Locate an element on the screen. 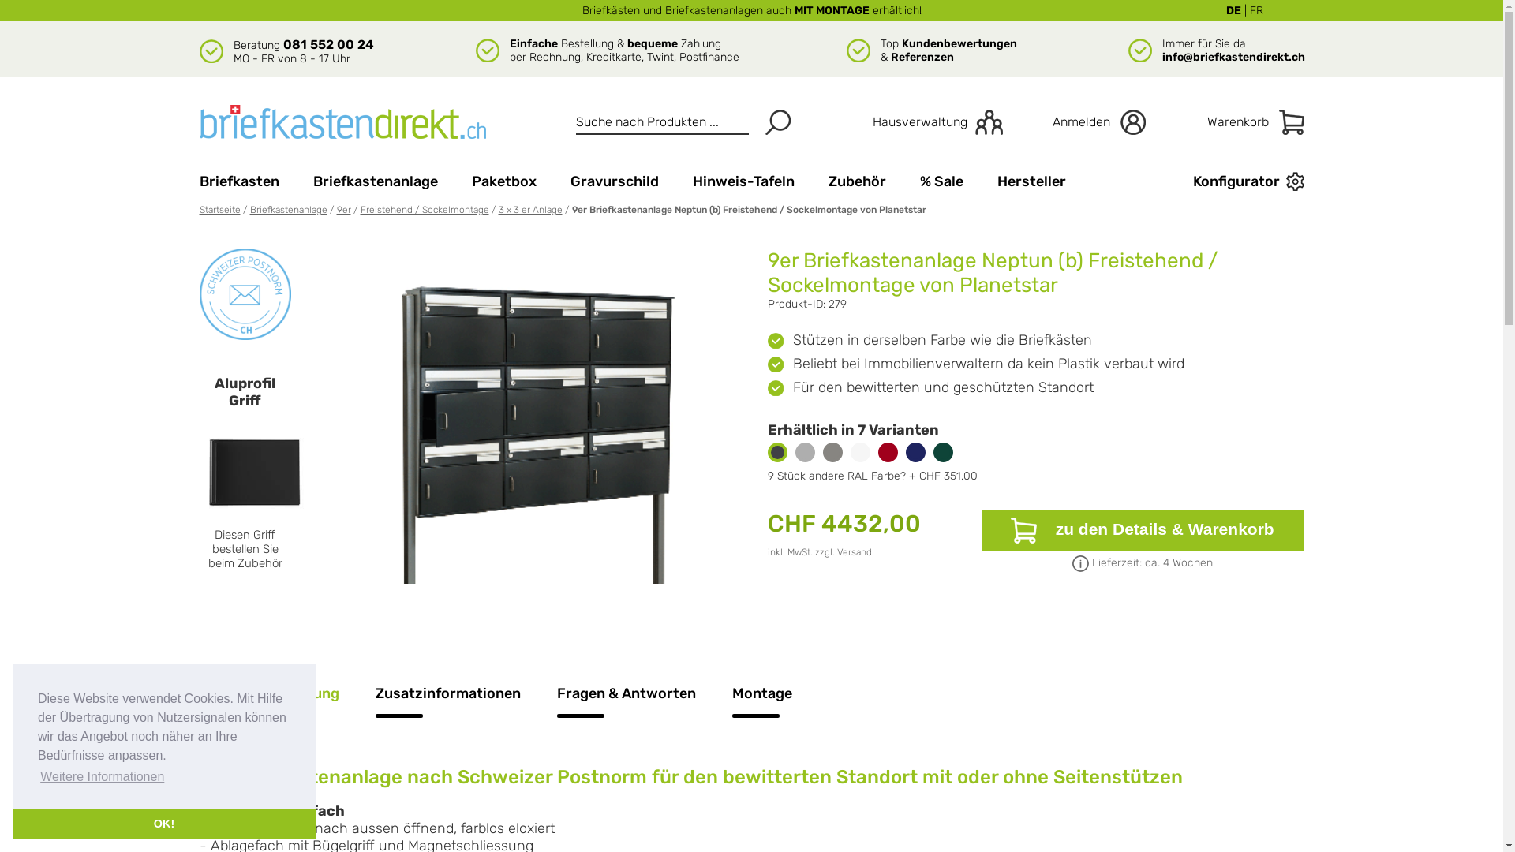     zu den Details & Warenkorb is located at coordinates (1143, 530).